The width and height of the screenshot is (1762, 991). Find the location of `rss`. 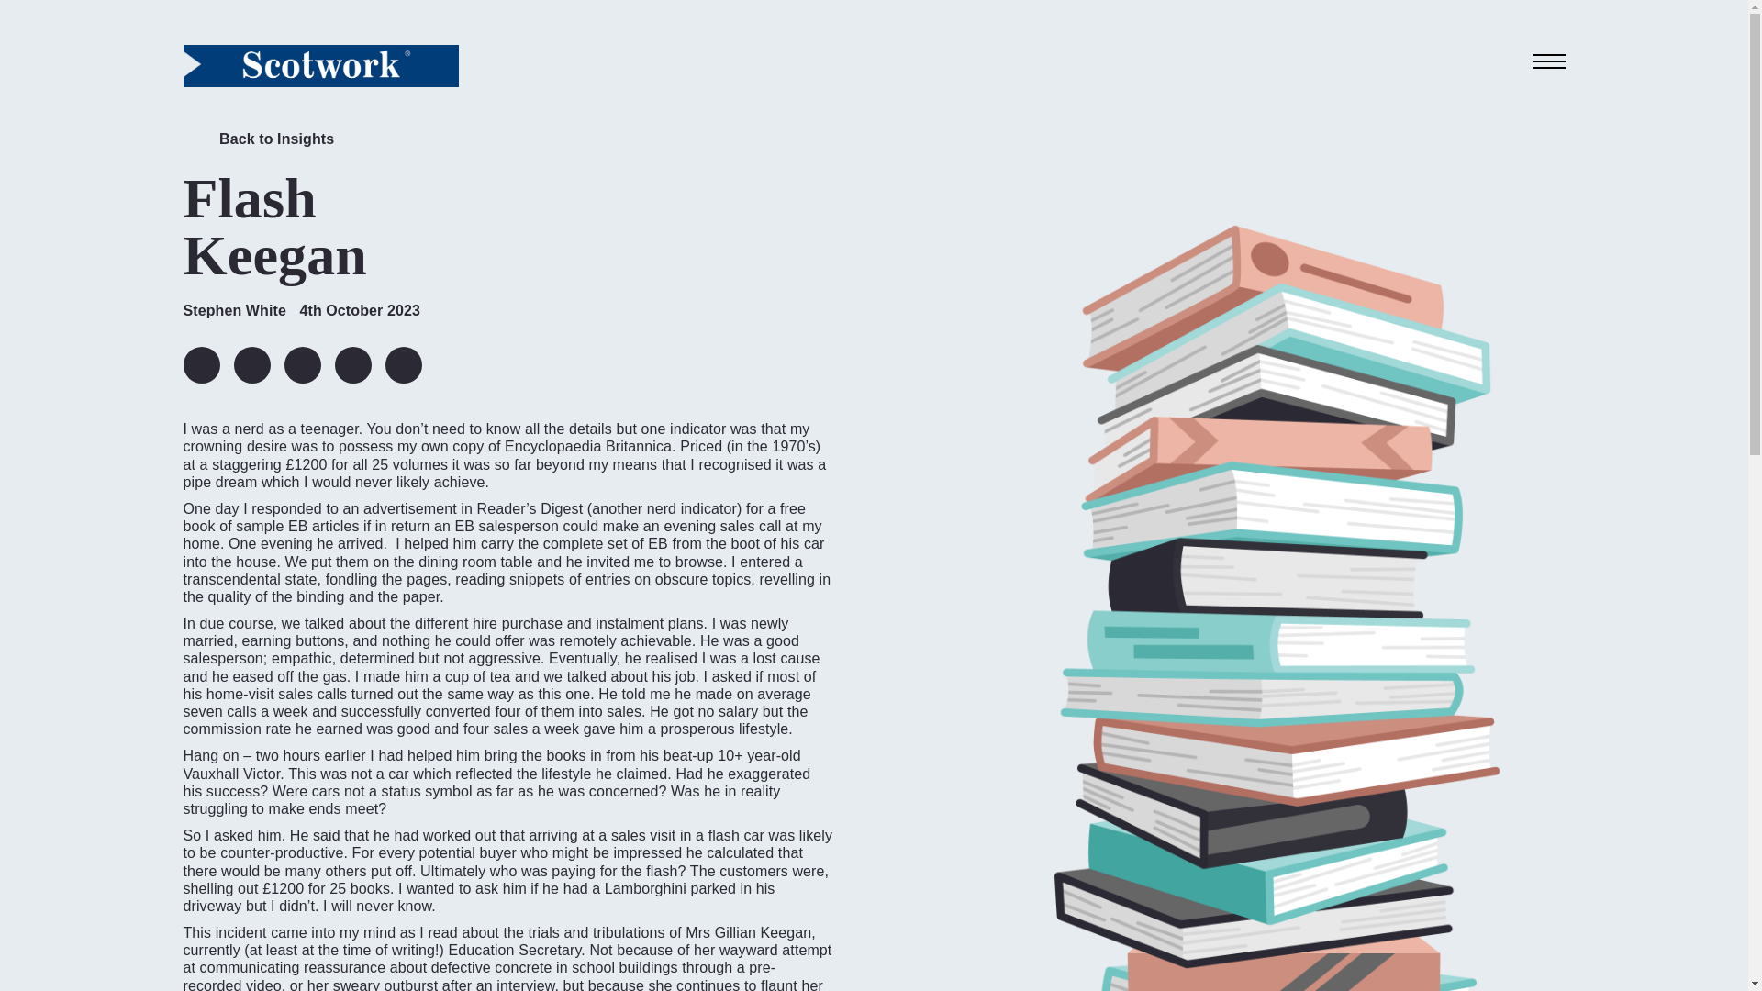

rss is located at coordinates (404, 365).